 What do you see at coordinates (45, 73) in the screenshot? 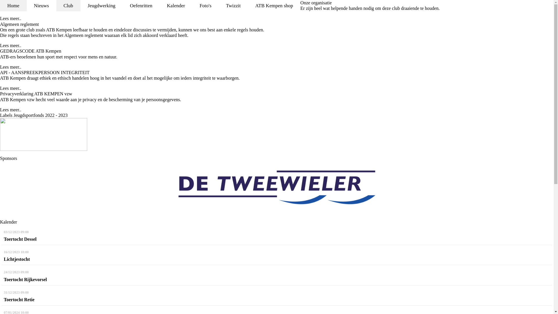
I see `API - AANSPREEKPERSOON INTEGRITEIT` at bounding box center [45, 73].